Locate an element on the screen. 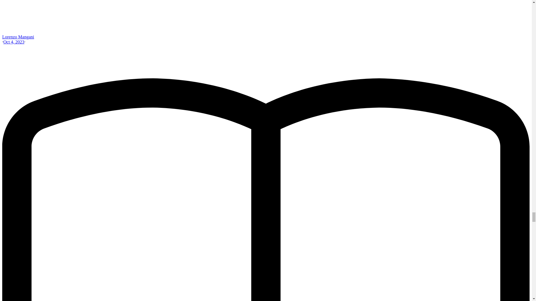 This screenshot has width=536, height=301. Oct 4, 2023 is located at coordinates (13, 42).